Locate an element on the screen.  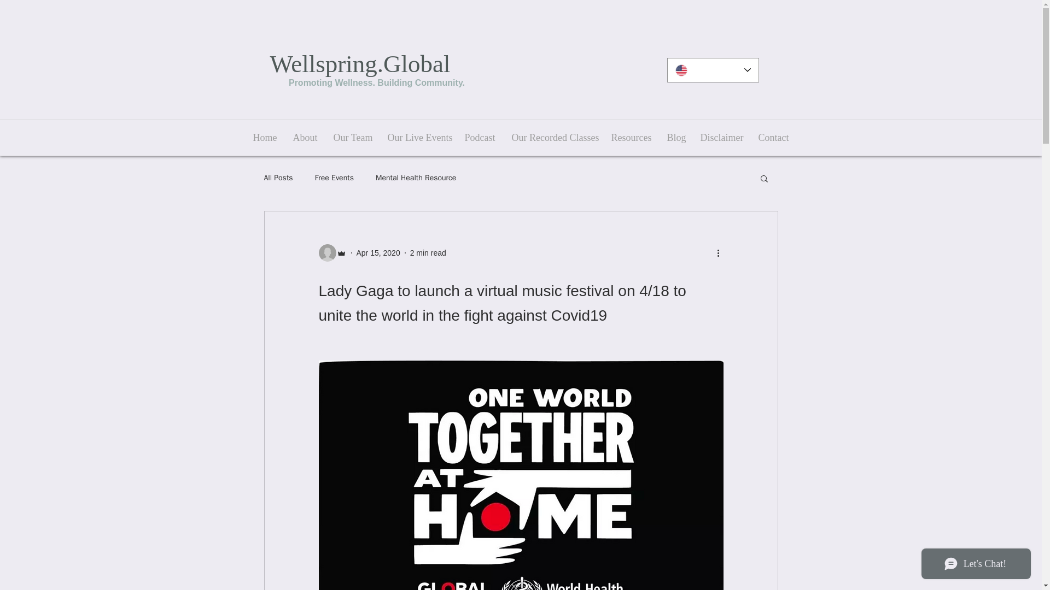
Free Events is located at coordinates (335, 178).